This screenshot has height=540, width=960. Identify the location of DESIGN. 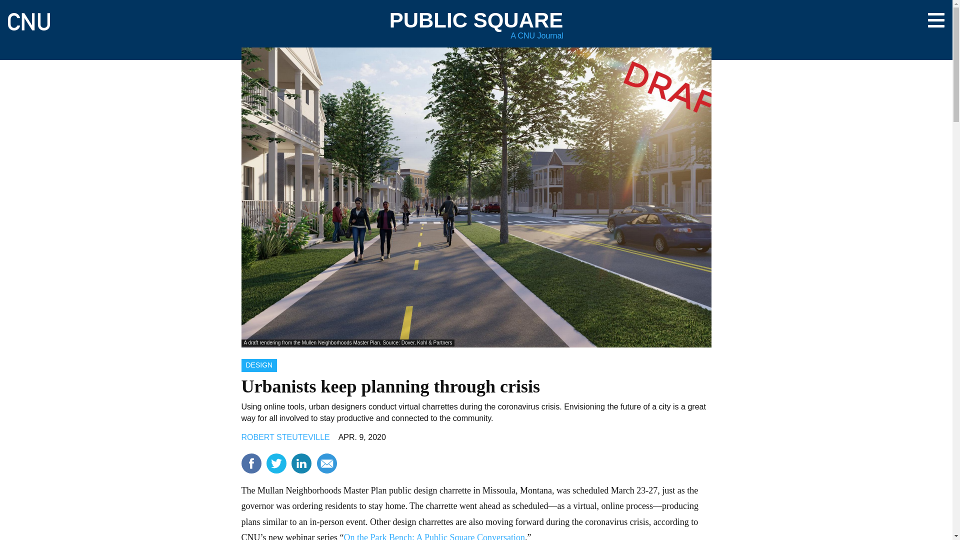
(259, 365).